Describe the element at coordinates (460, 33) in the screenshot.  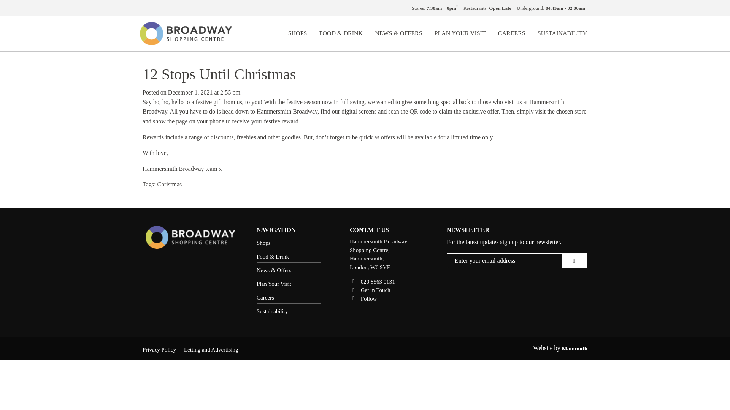
I see `PLAN YOUR VISIT` at that location.